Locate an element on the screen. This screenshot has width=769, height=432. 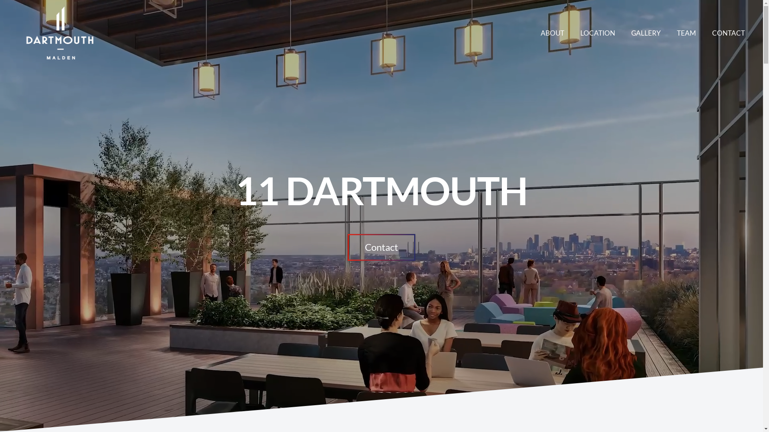
TEAM is located at coordinates (686, 33).